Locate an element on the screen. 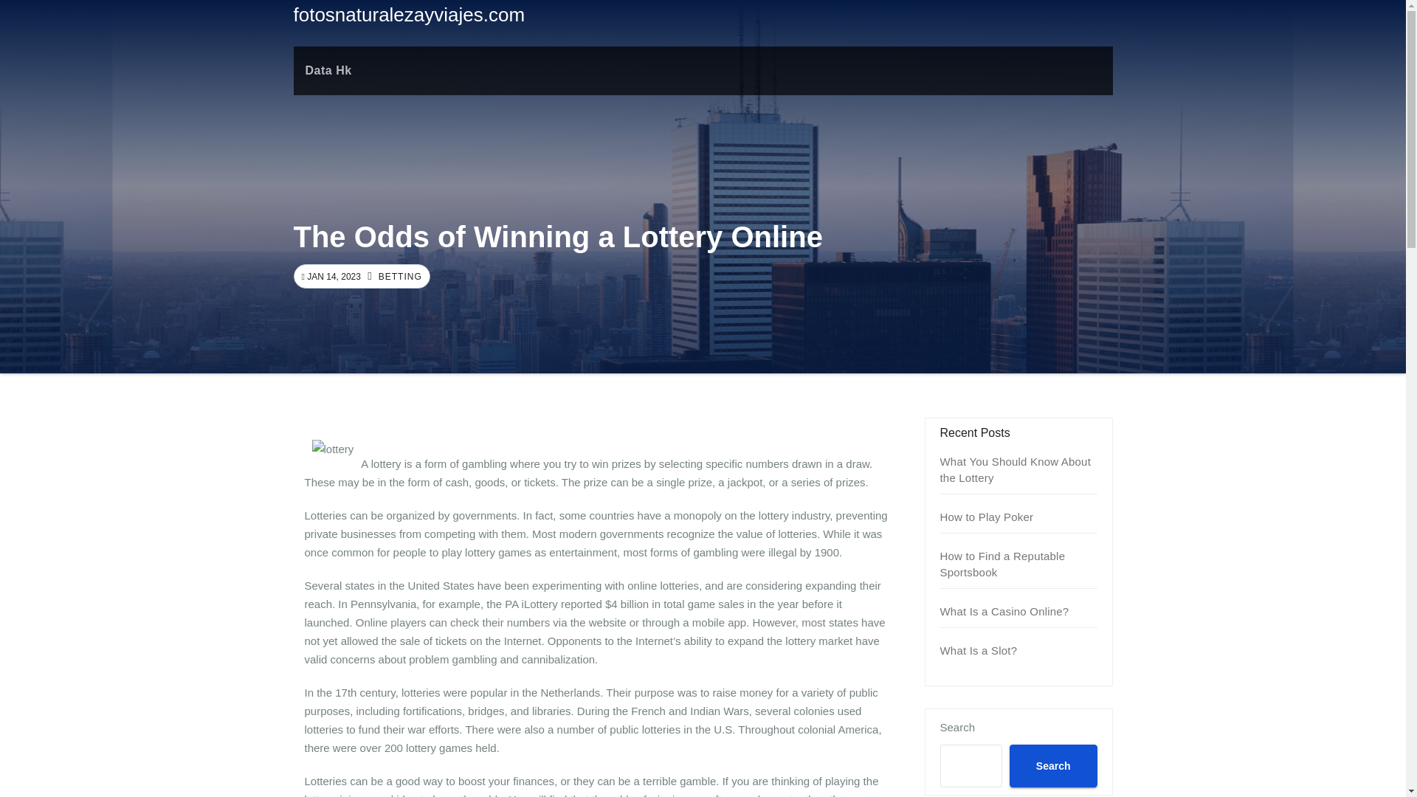  What Is a Casino Online? is located at coordinates (1005, 611).